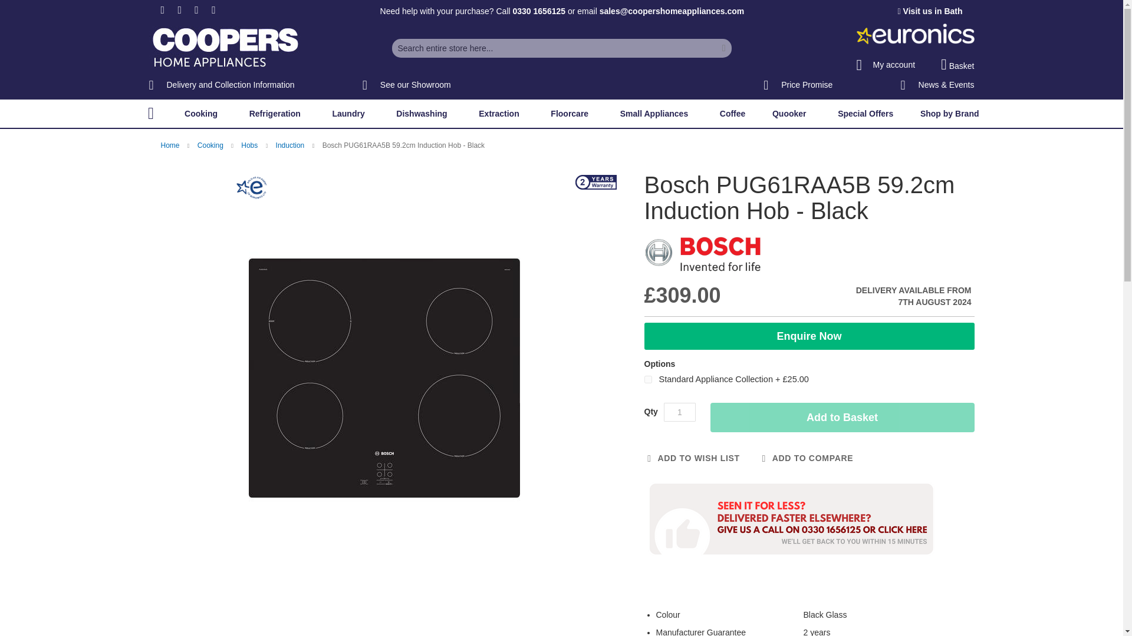 The height and width of the screenshot is (636, 1132). What do you see at coordinates (221, 85) in the screenshot?
I see `Delivery and Collection Information` at bounding box center [221, 85].